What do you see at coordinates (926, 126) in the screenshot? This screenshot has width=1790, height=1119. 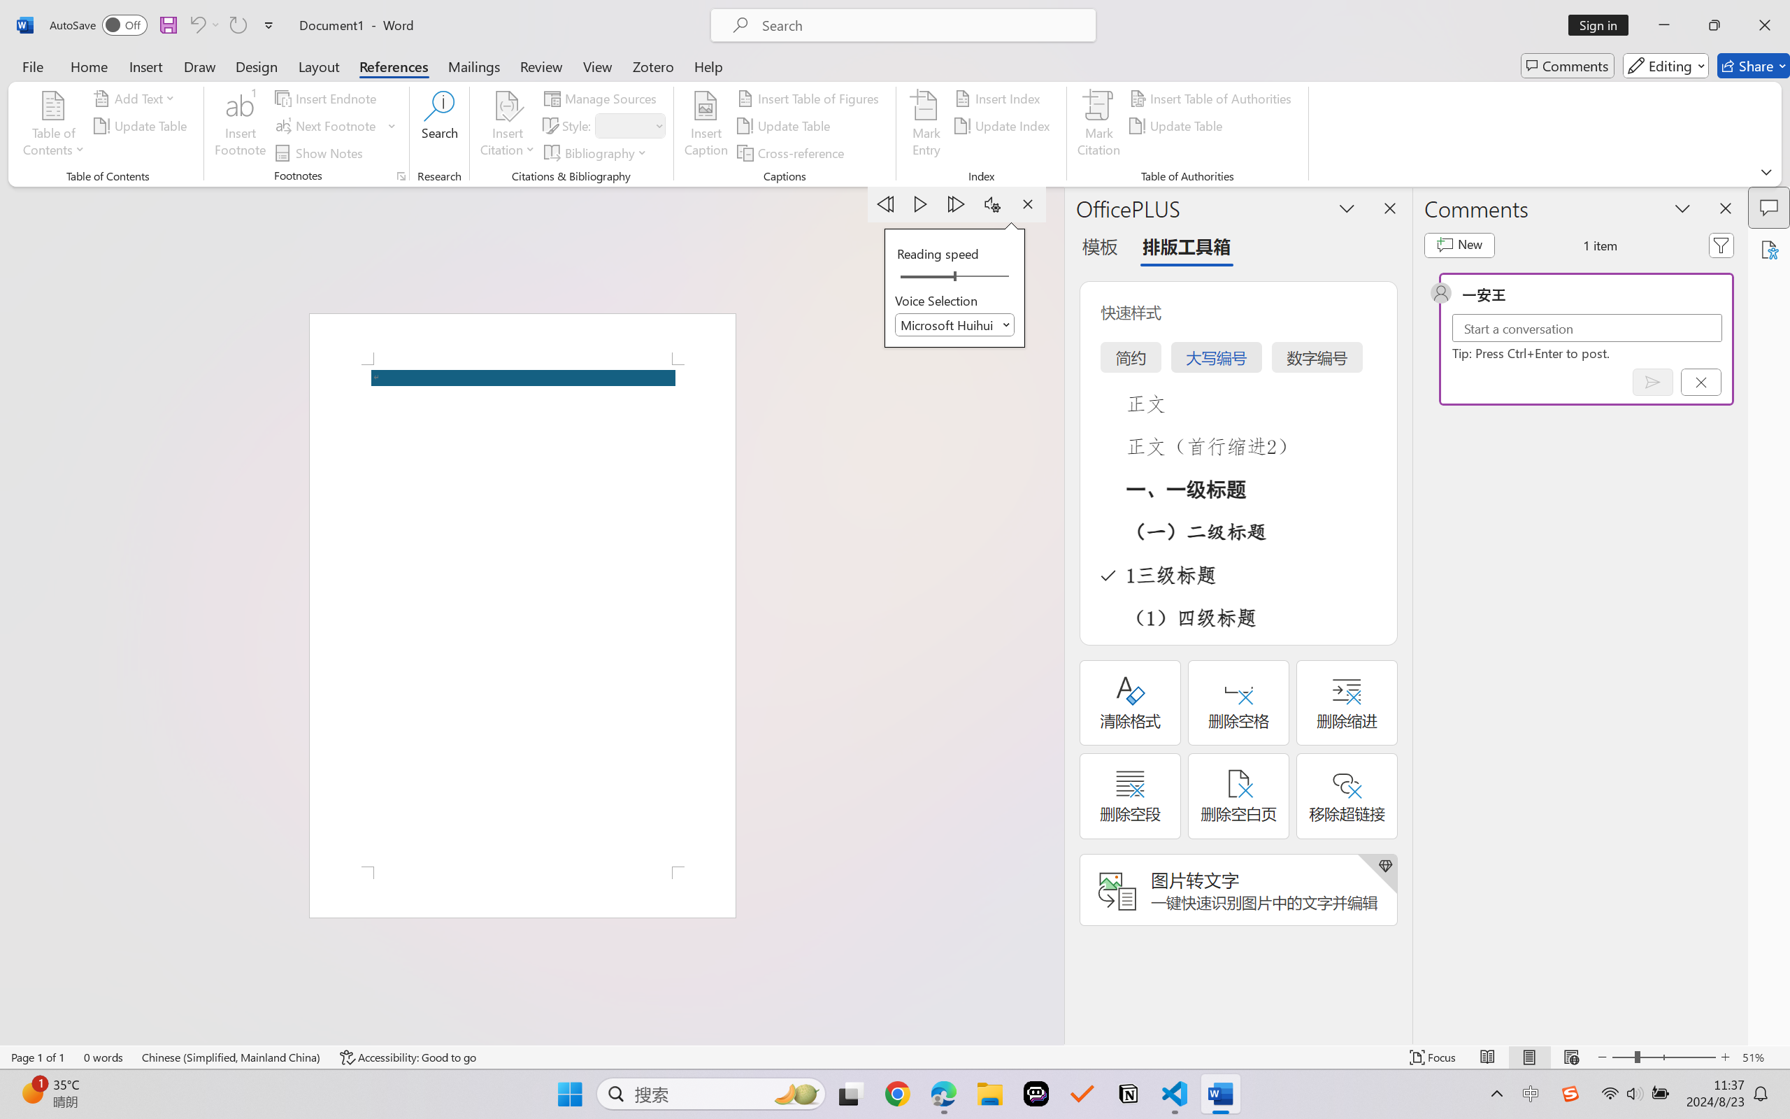 I see `Mark Entry...` at bounding box center [926, 126].